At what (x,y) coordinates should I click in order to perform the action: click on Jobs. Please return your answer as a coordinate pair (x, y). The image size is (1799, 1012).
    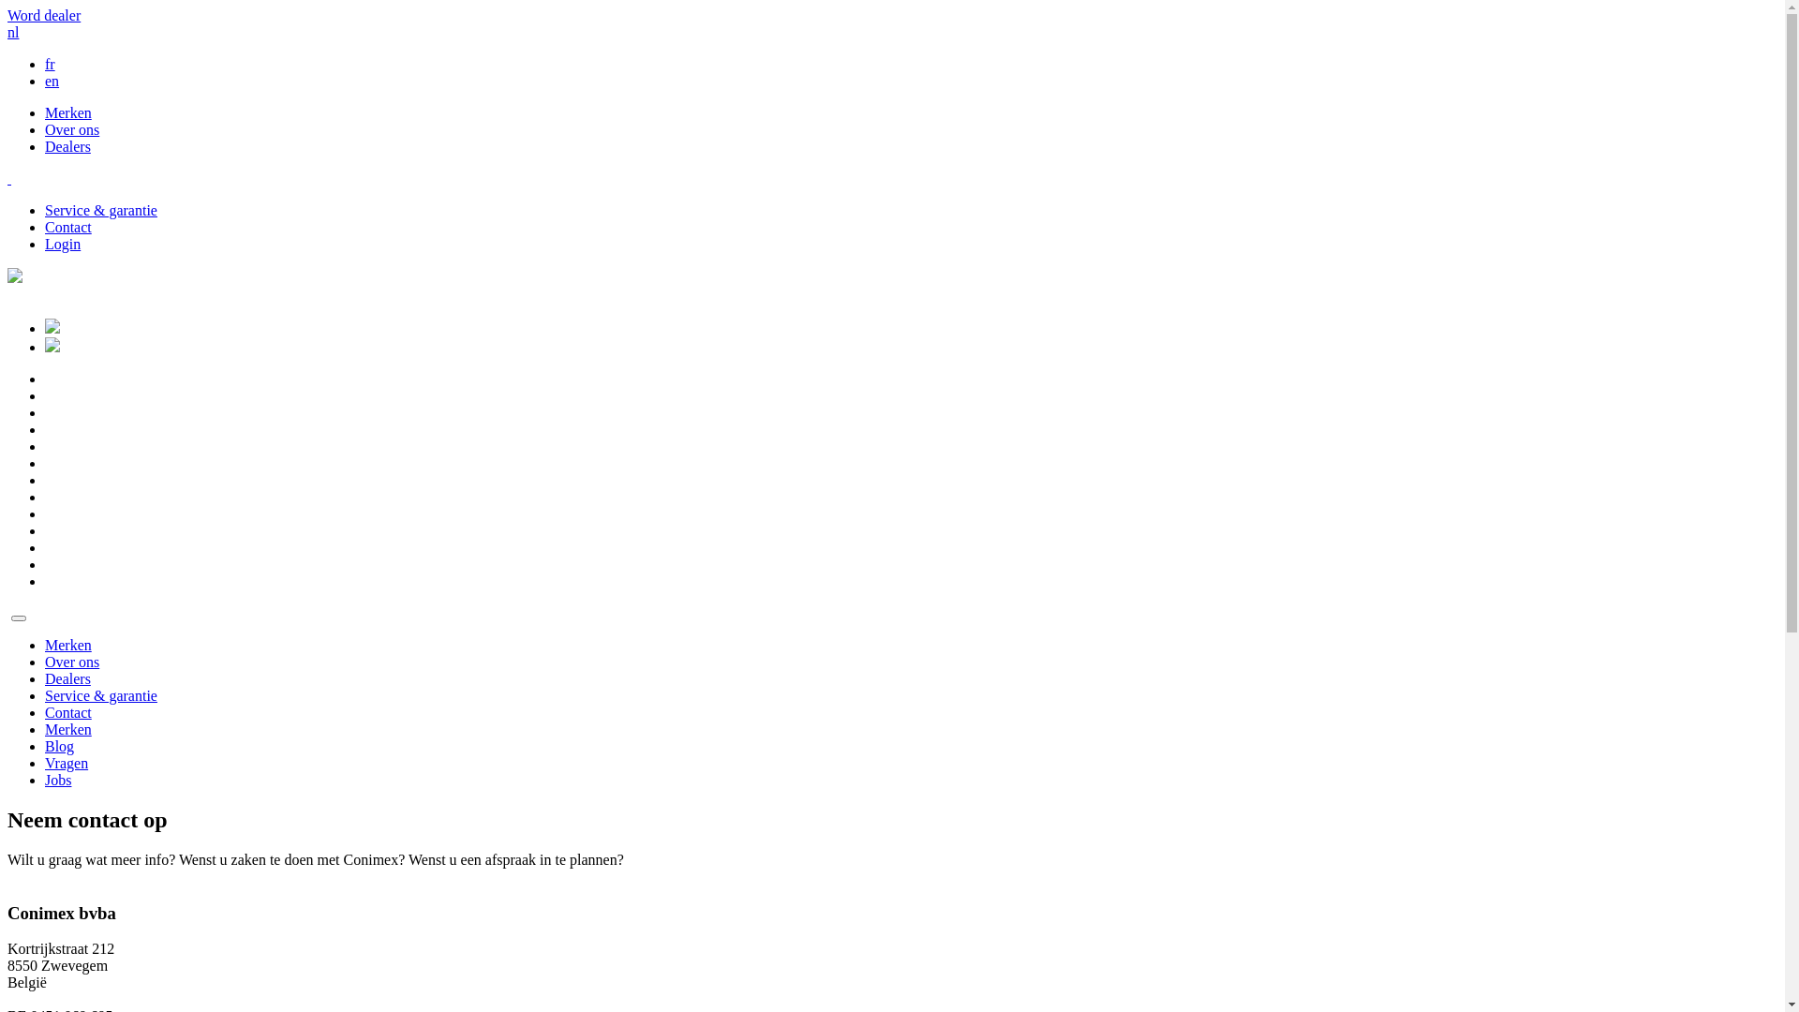
    Looking at the image, I should click on (58, 780).